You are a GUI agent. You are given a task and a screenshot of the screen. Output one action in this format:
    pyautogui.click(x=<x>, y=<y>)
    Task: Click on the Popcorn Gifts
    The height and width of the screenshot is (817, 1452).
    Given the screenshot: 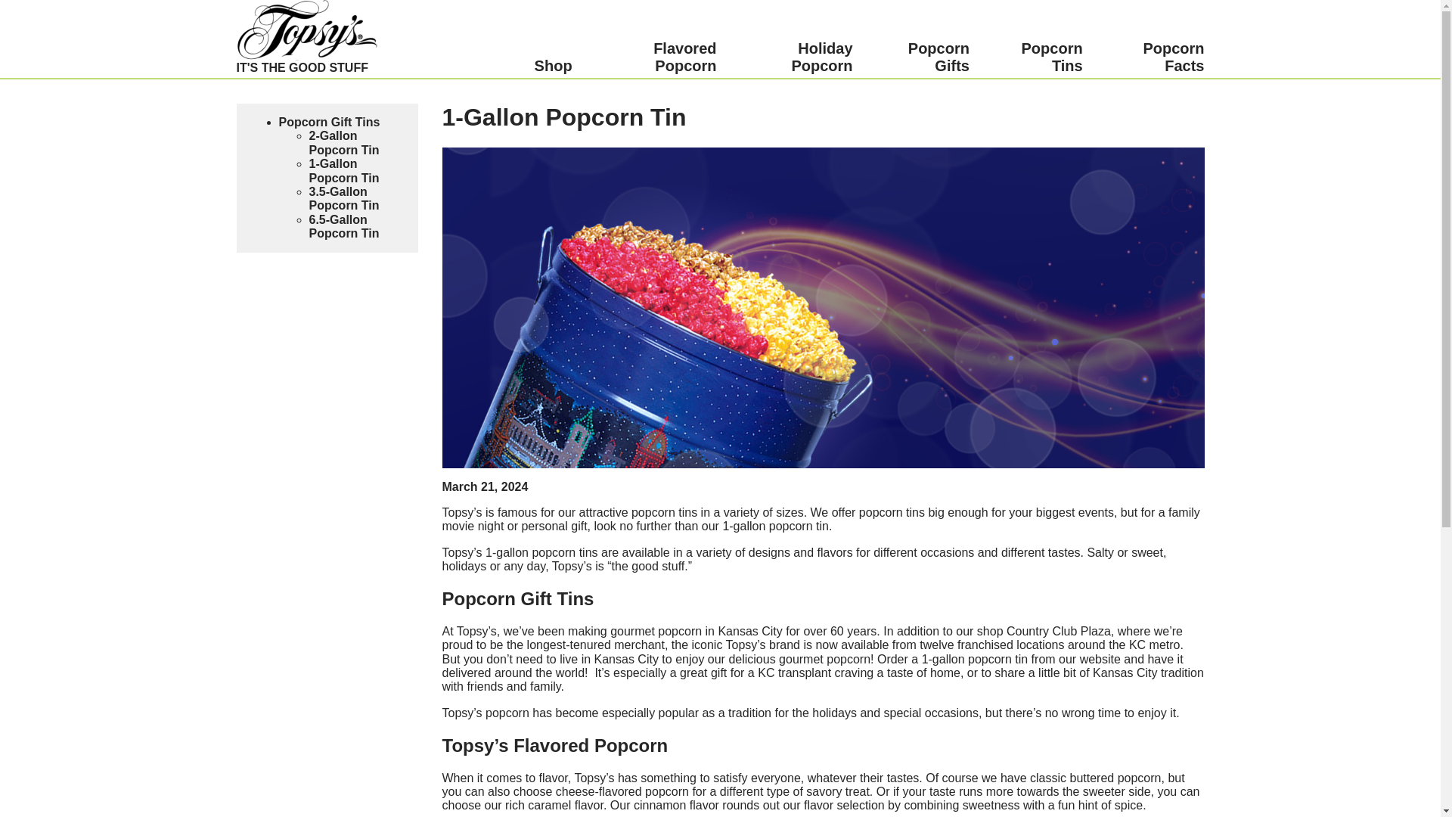 What is the action you would take?
    pyautogui.click(x=920, y=57)
    